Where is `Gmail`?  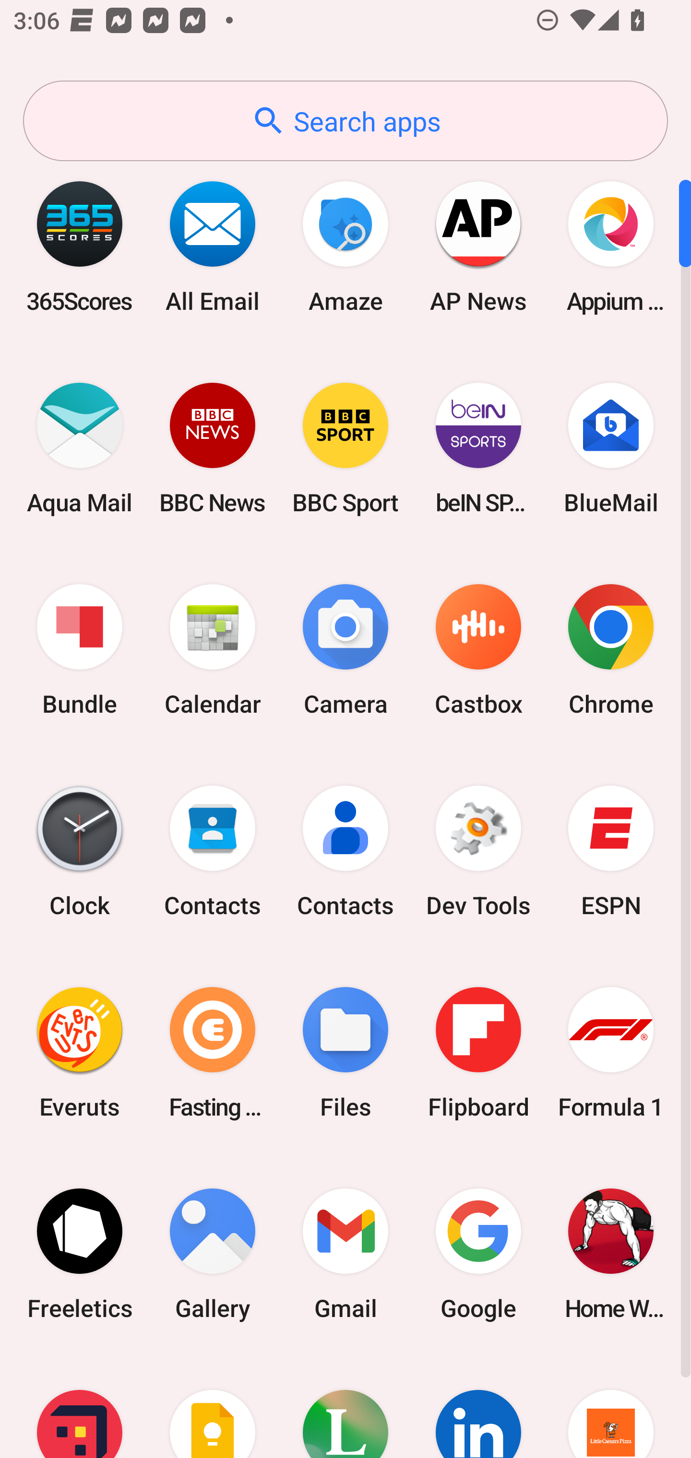 Gmail is located at coordinates (345, 1254).